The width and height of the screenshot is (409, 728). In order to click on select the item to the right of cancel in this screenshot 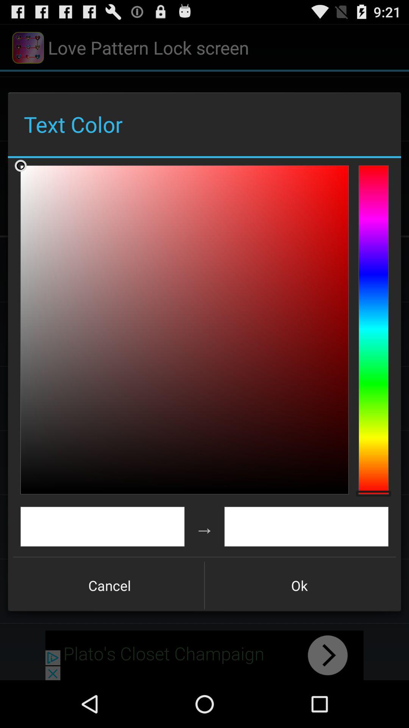, I will do `click(299, 585)`.